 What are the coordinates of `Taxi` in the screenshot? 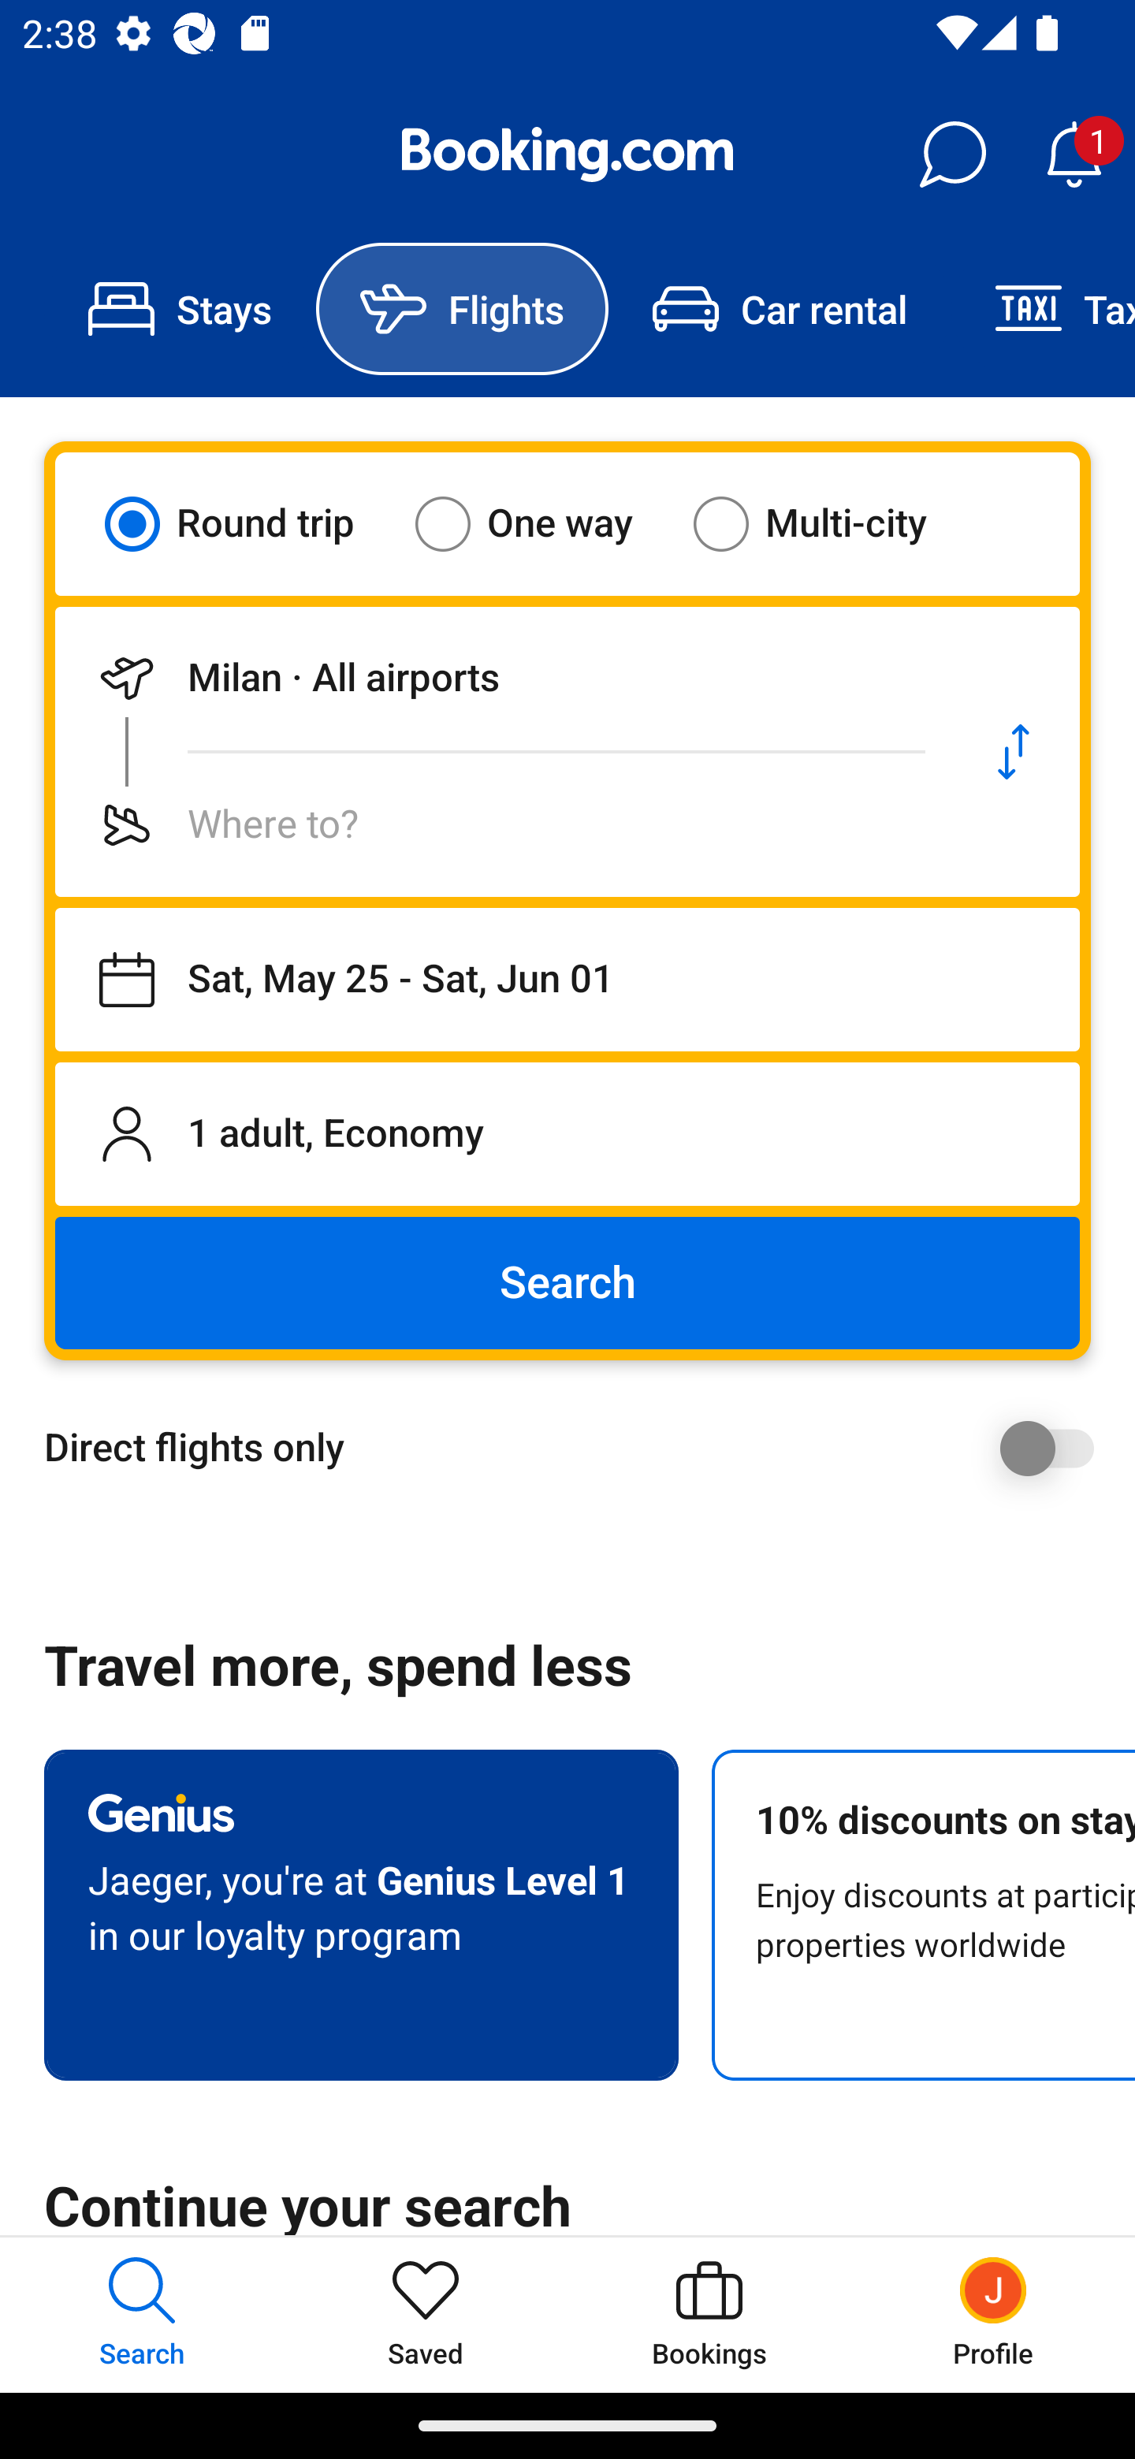 It's located at (1043, 309).